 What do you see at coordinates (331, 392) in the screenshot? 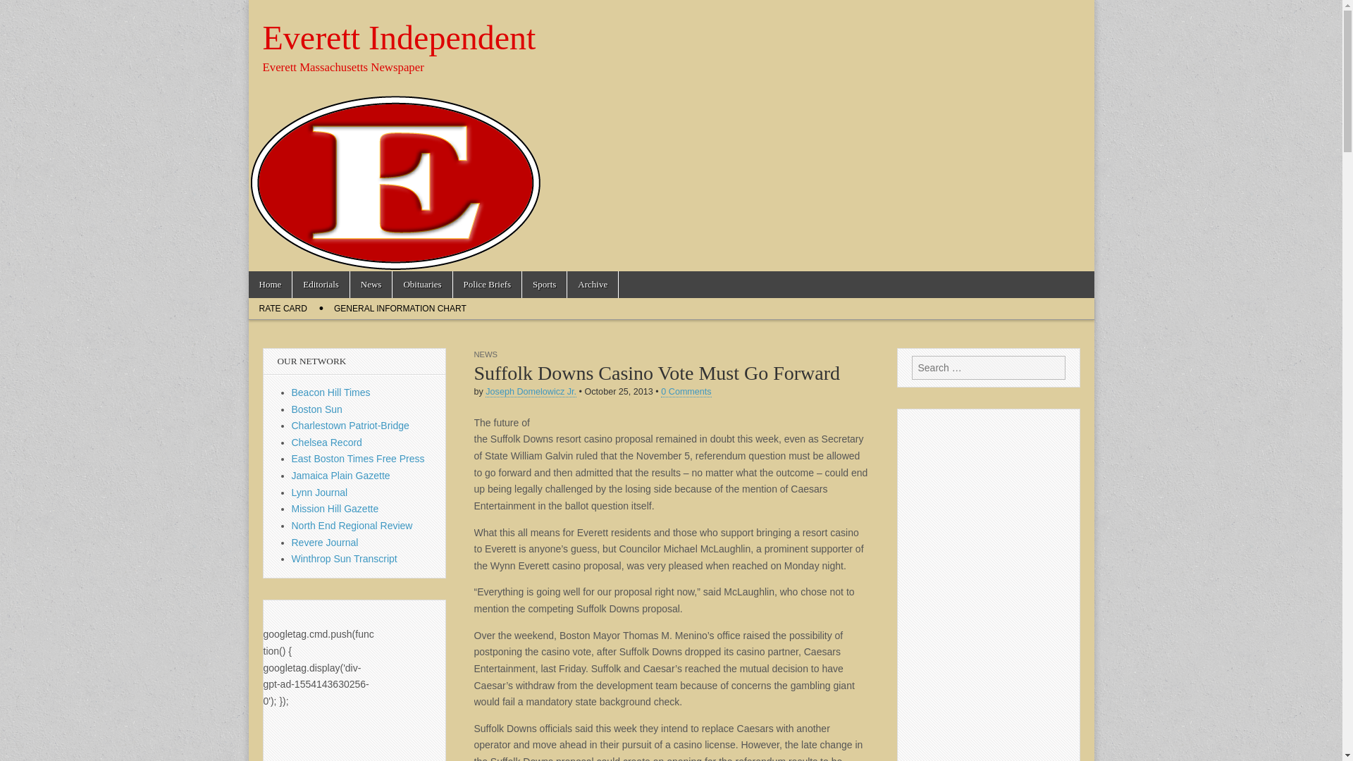
I see `Beacon Hill Times` at bounding box center [331, 392].